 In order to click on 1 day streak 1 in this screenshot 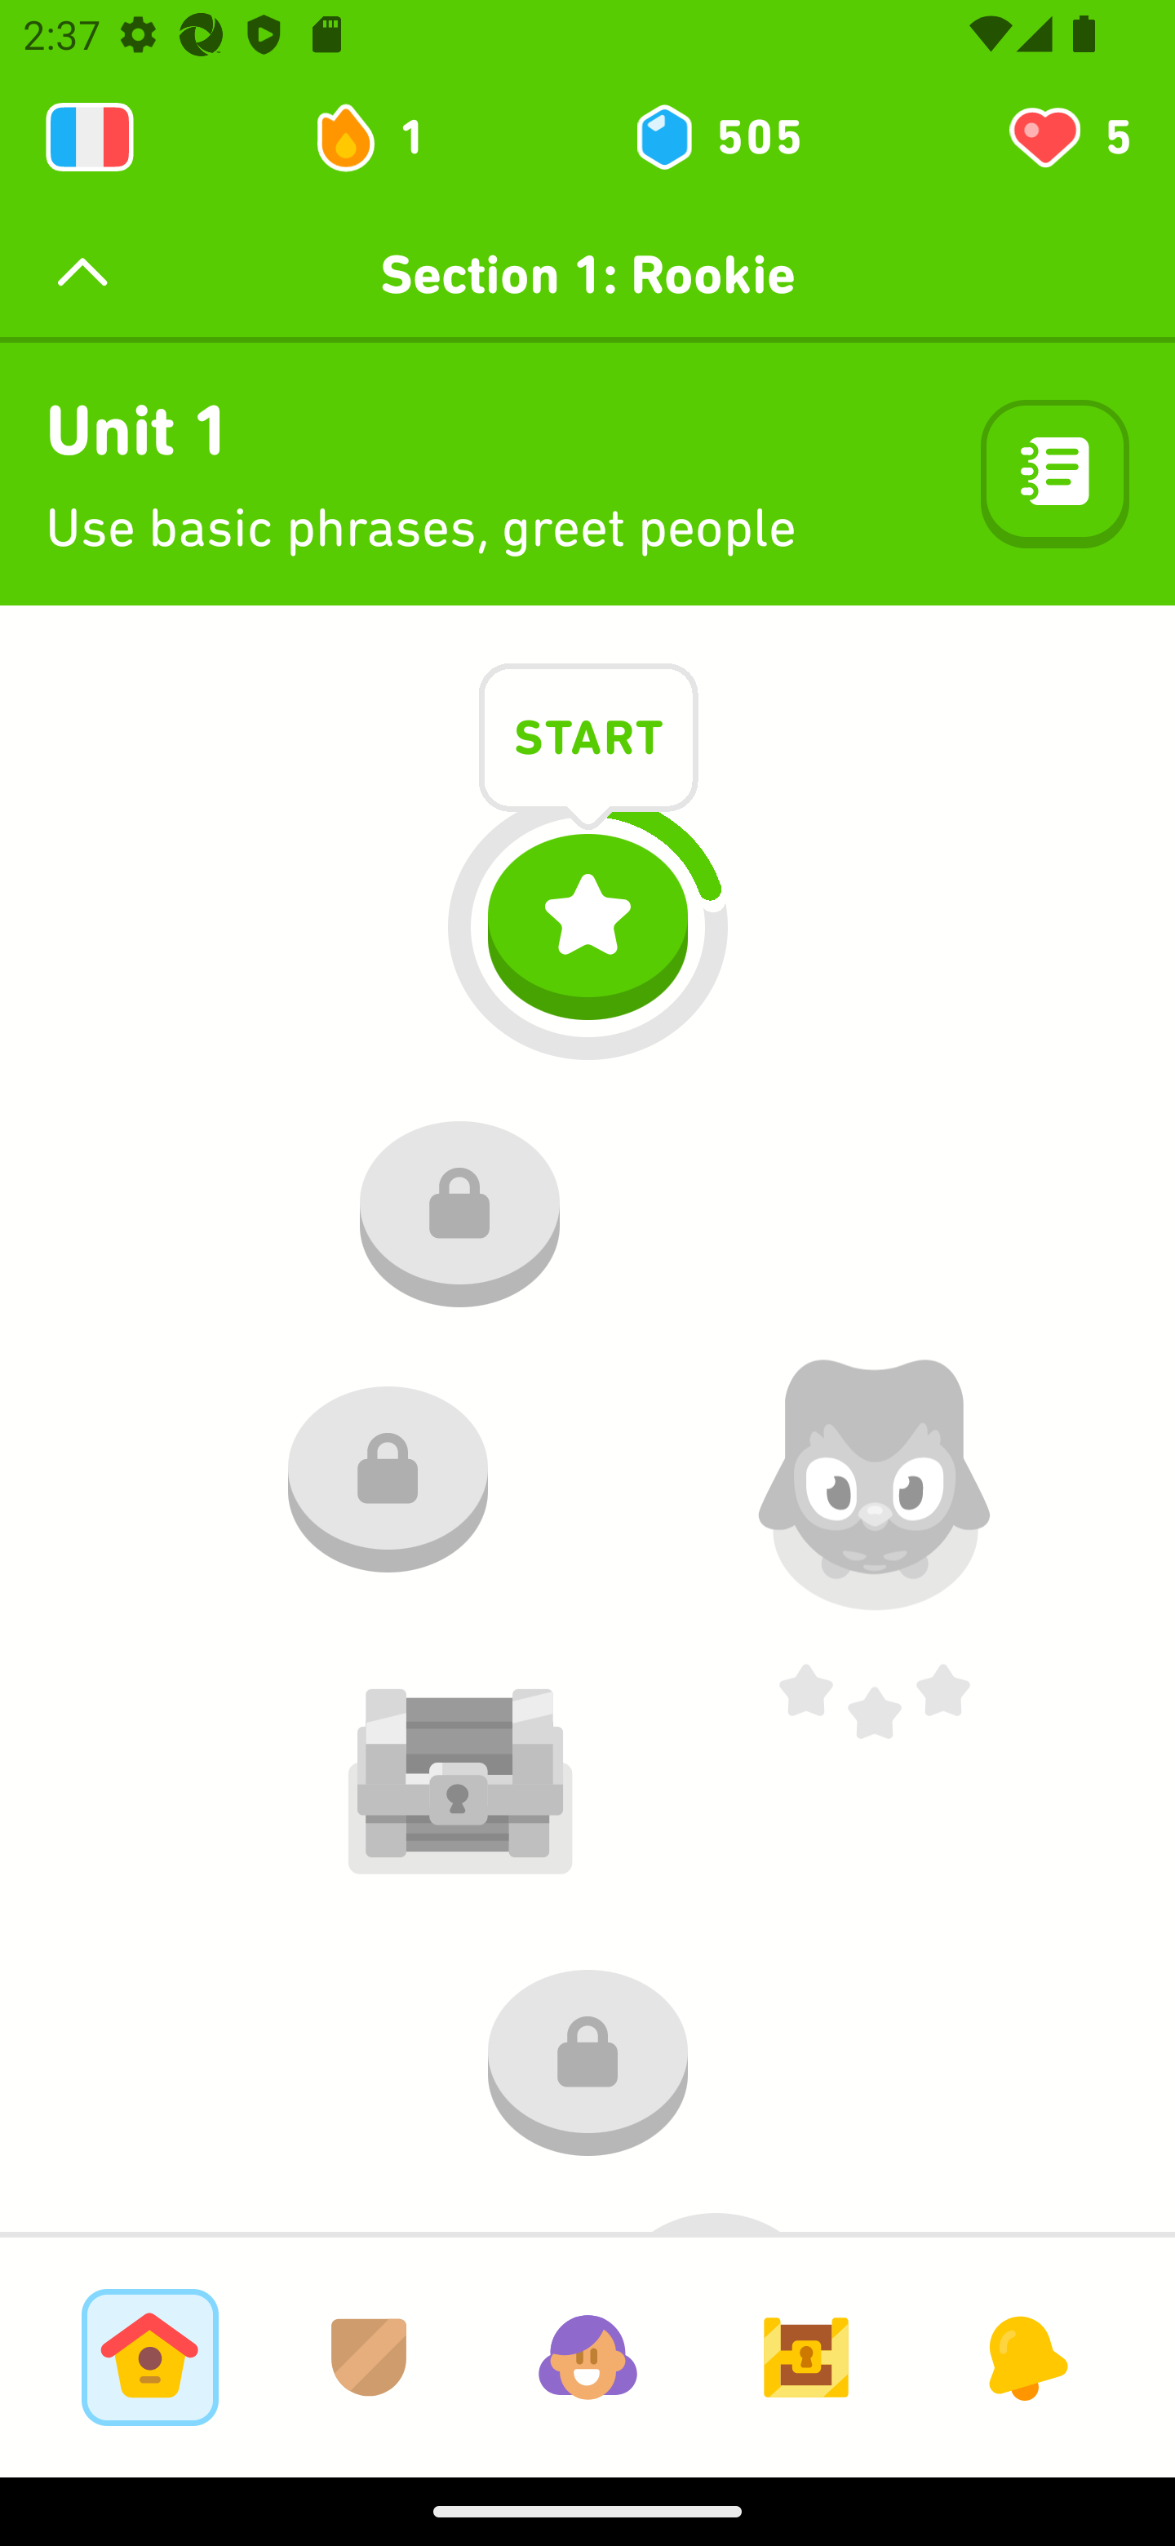, I will do `click(384, 137)`.